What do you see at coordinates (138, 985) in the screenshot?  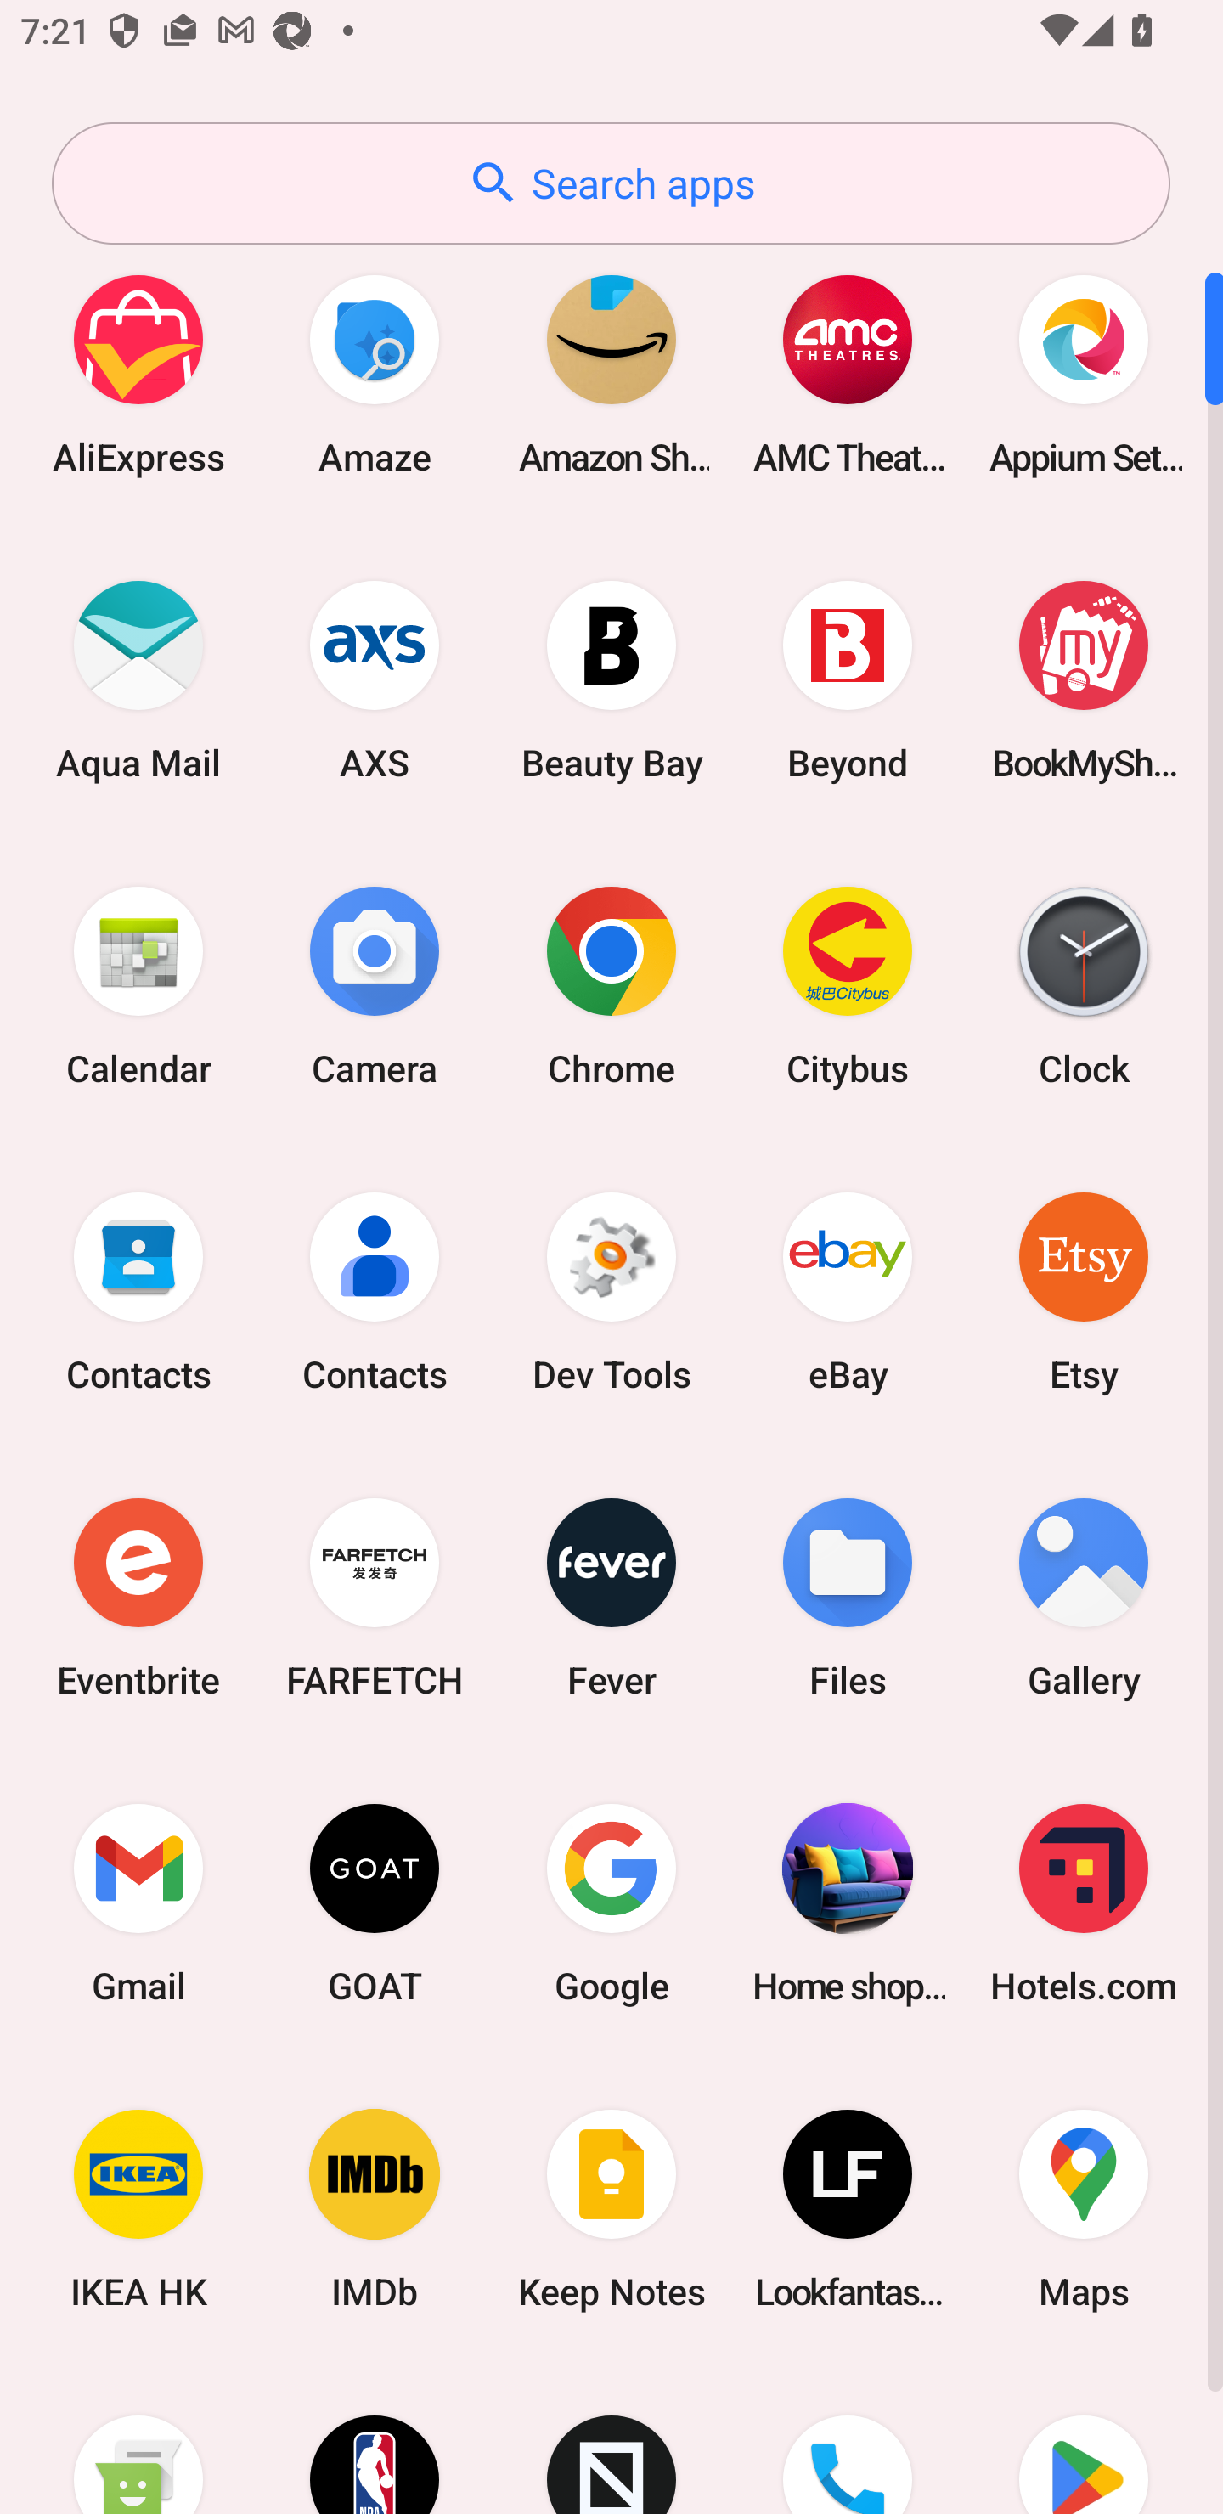 I see `Calendar` at bounding box center [138, 985].